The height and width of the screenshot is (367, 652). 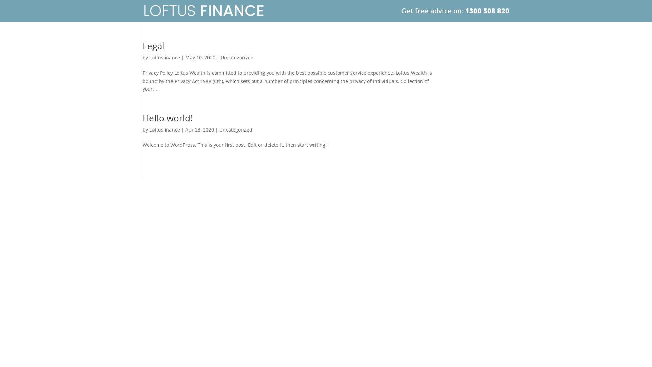 What do you see at coordinates (236, 130) in the screenshot?
I see `Uncategorized` at bounding box center [236, 130].